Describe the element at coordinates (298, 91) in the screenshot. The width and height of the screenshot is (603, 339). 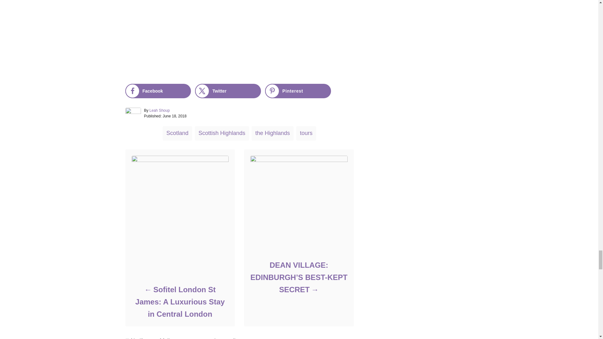
I see `Save to Pinterest` at that location.